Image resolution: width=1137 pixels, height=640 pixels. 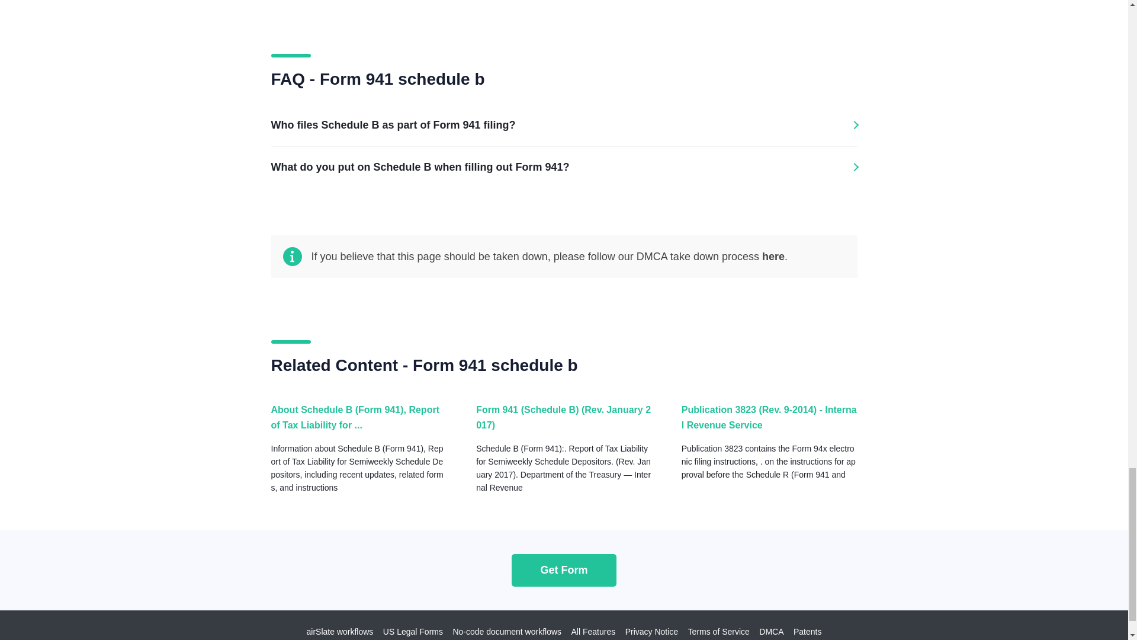 What do you see at coordinates (651, 632) in the screenshot?
I see `Privacy Notice` at bounding box center [651, 632].